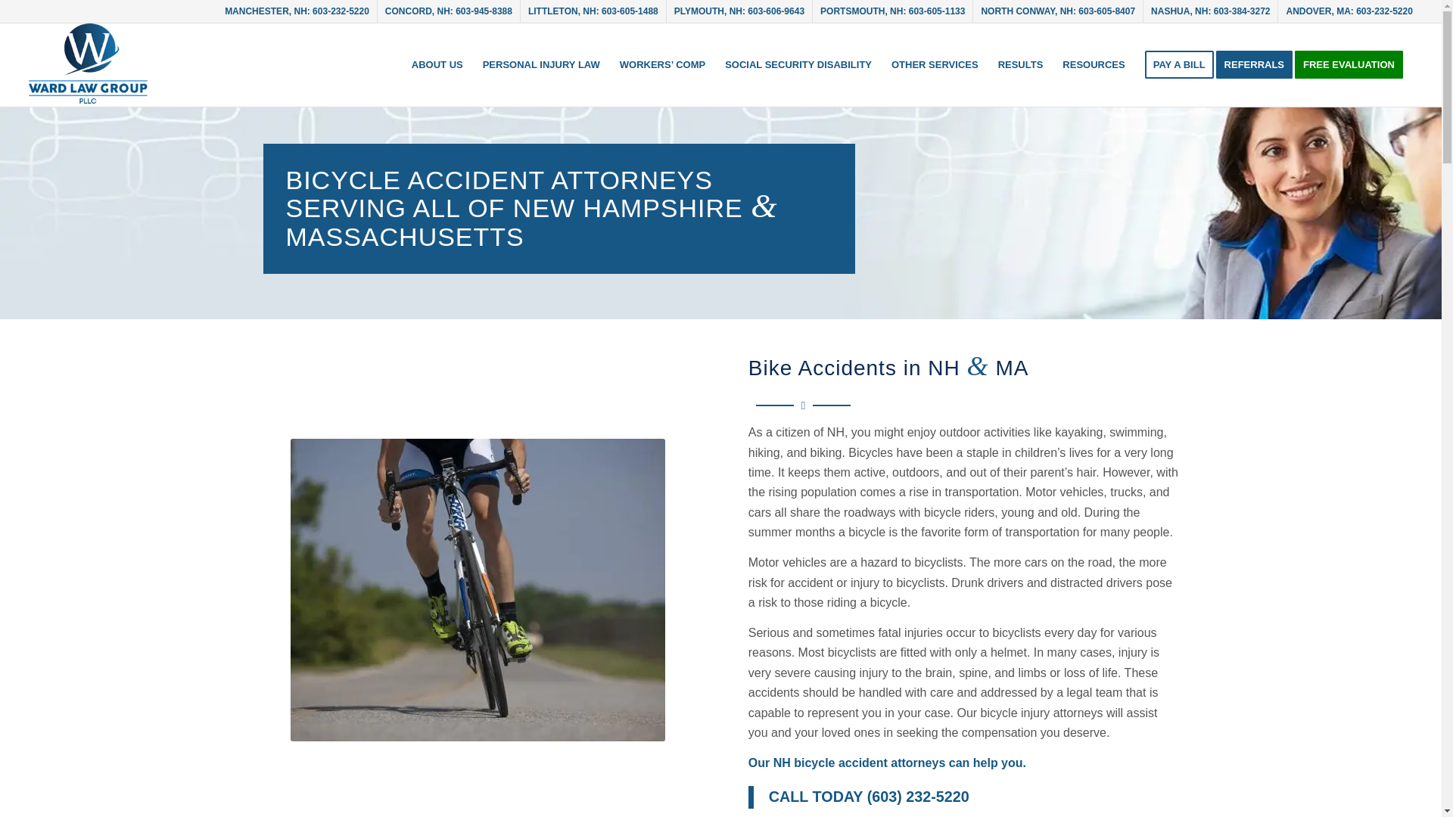  What do you see at coordinates (448, 11) in the screenshot?
I see `CONCORD, NH: 603-945-8388` at bounding box center [448, 11].